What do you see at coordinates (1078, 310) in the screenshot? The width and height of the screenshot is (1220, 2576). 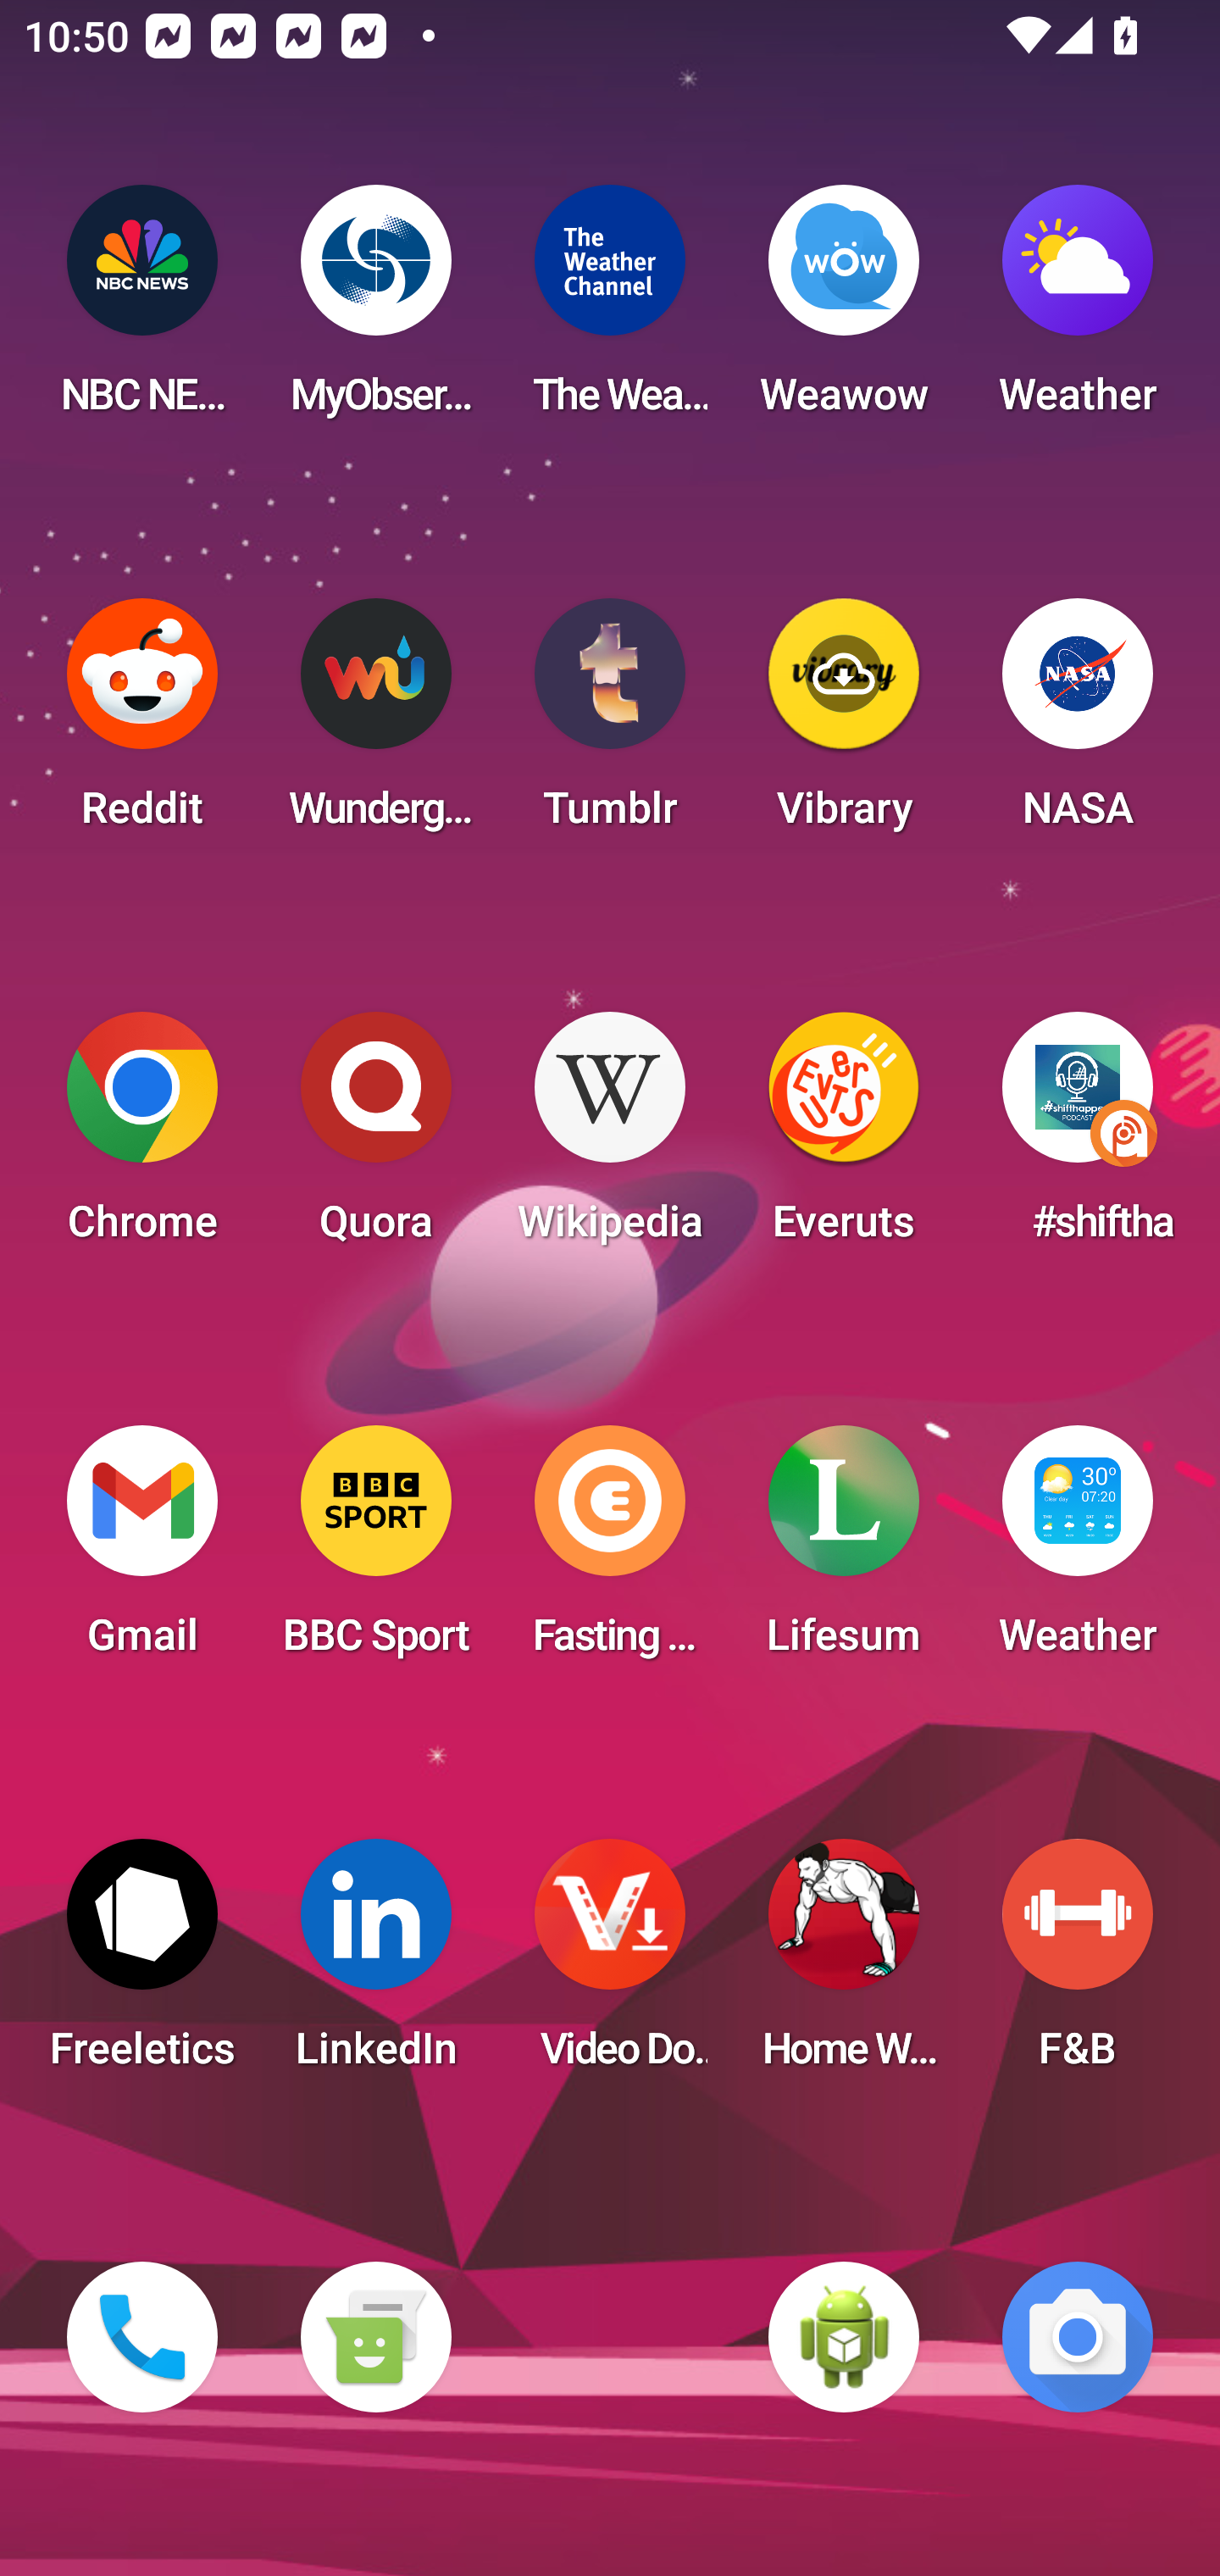 I see `Weather` at bounding box center [1078, 310].